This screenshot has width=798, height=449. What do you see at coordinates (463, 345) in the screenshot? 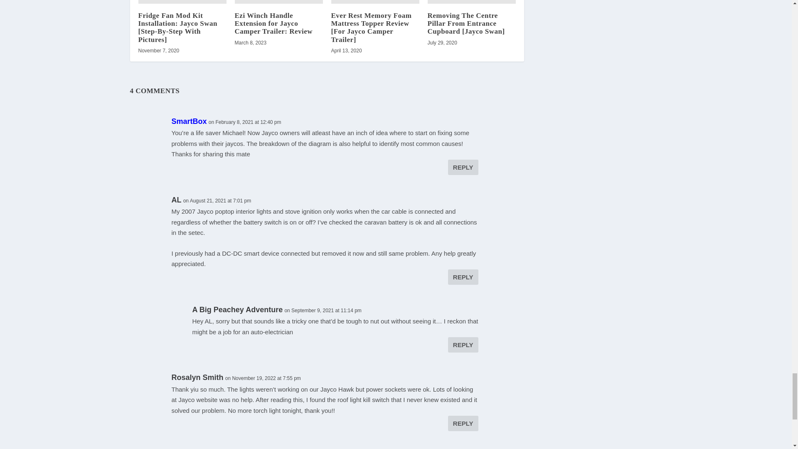
I see `REPLY` at bounding box center [463, 345].